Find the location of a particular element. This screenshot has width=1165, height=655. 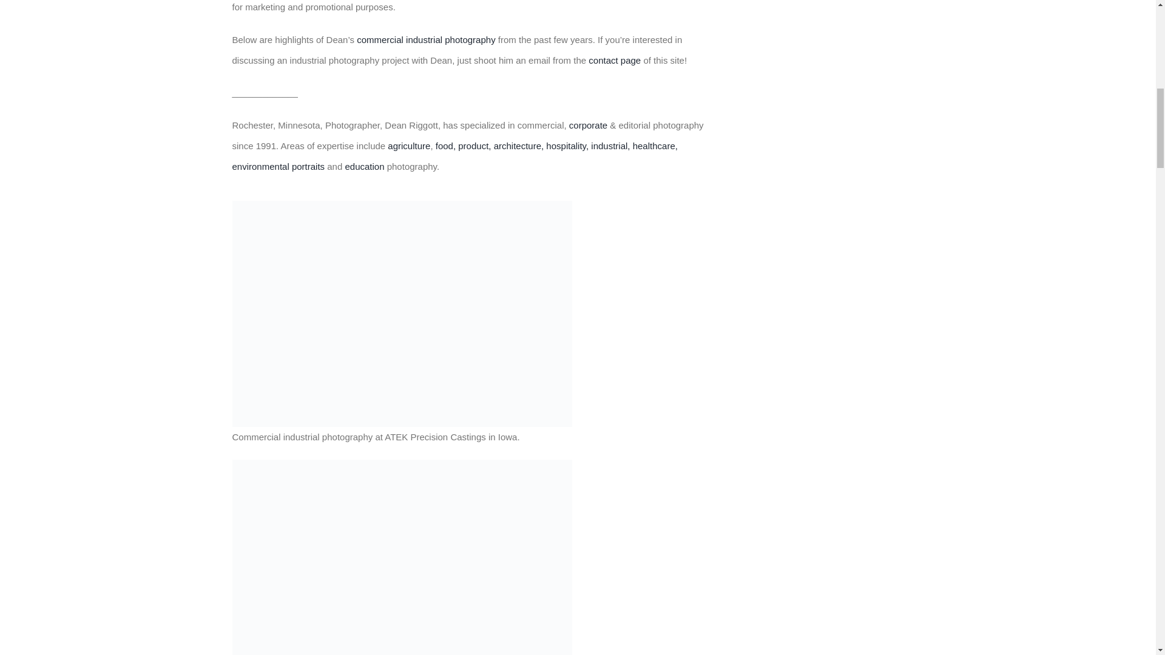

education is located at coordinates (364, 166).